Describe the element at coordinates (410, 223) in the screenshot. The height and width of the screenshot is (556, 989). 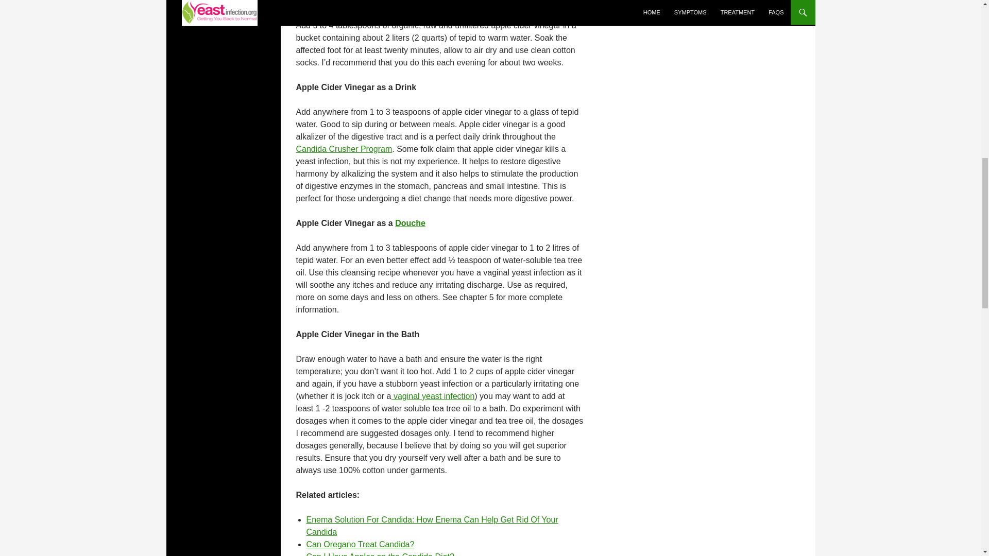
I see `The Yogurt Douche` at that location.